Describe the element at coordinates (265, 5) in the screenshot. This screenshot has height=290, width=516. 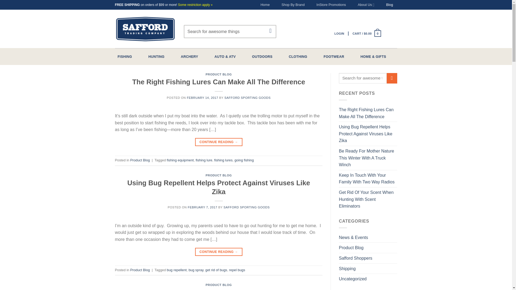
I see `Home` at that location.